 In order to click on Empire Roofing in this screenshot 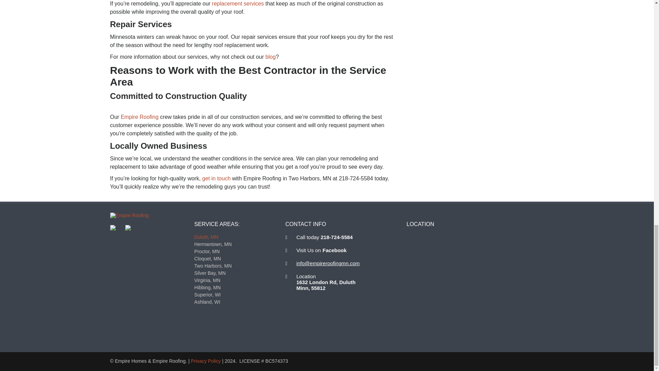, I will do `click(129, 215)`.